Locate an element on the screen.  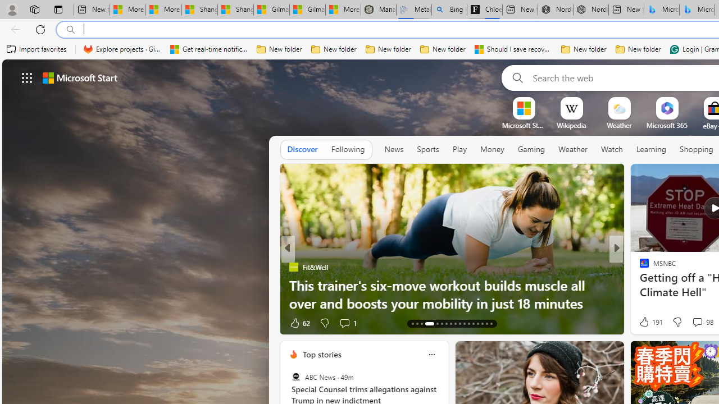
AutomationID: tab-29 is located at coordinates (491, 323).